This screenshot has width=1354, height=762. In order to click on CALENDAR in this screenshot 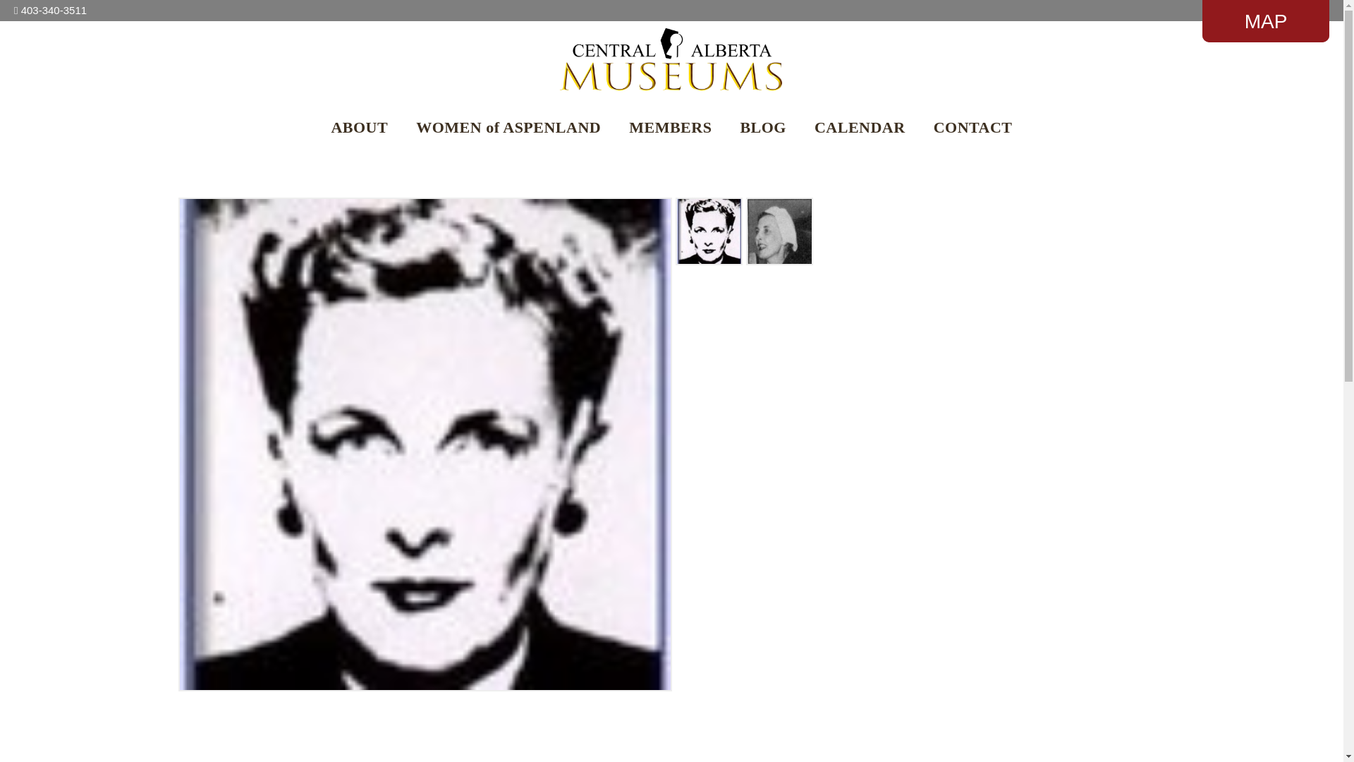, I will do `click(860, 127)`.